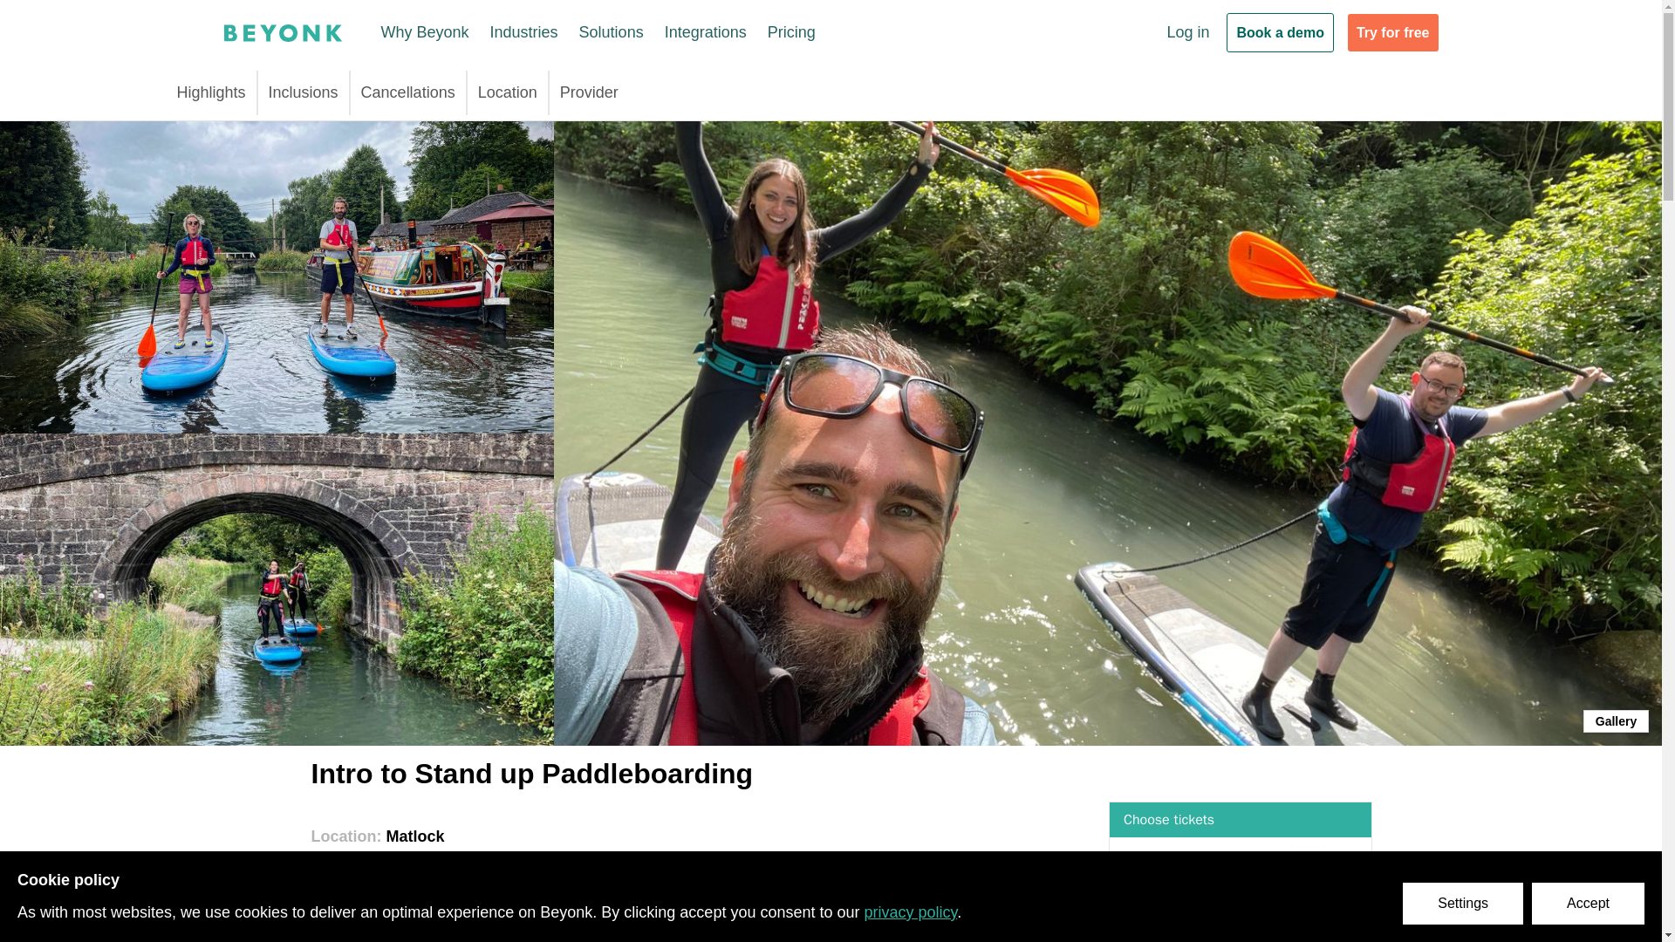 Image resolution: width=1675 pixels, height=942 pixels. I want to click on Solutions, so click(611, 32).